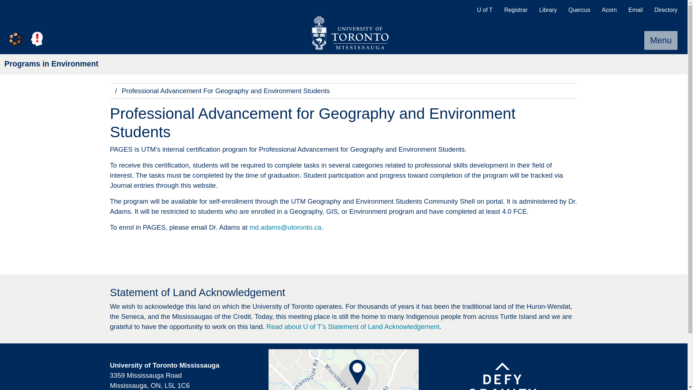 This screenshot has height=390, width=693. Describe the element at coordinates (635, 10) in the screenshot. I see `Email` at that location.